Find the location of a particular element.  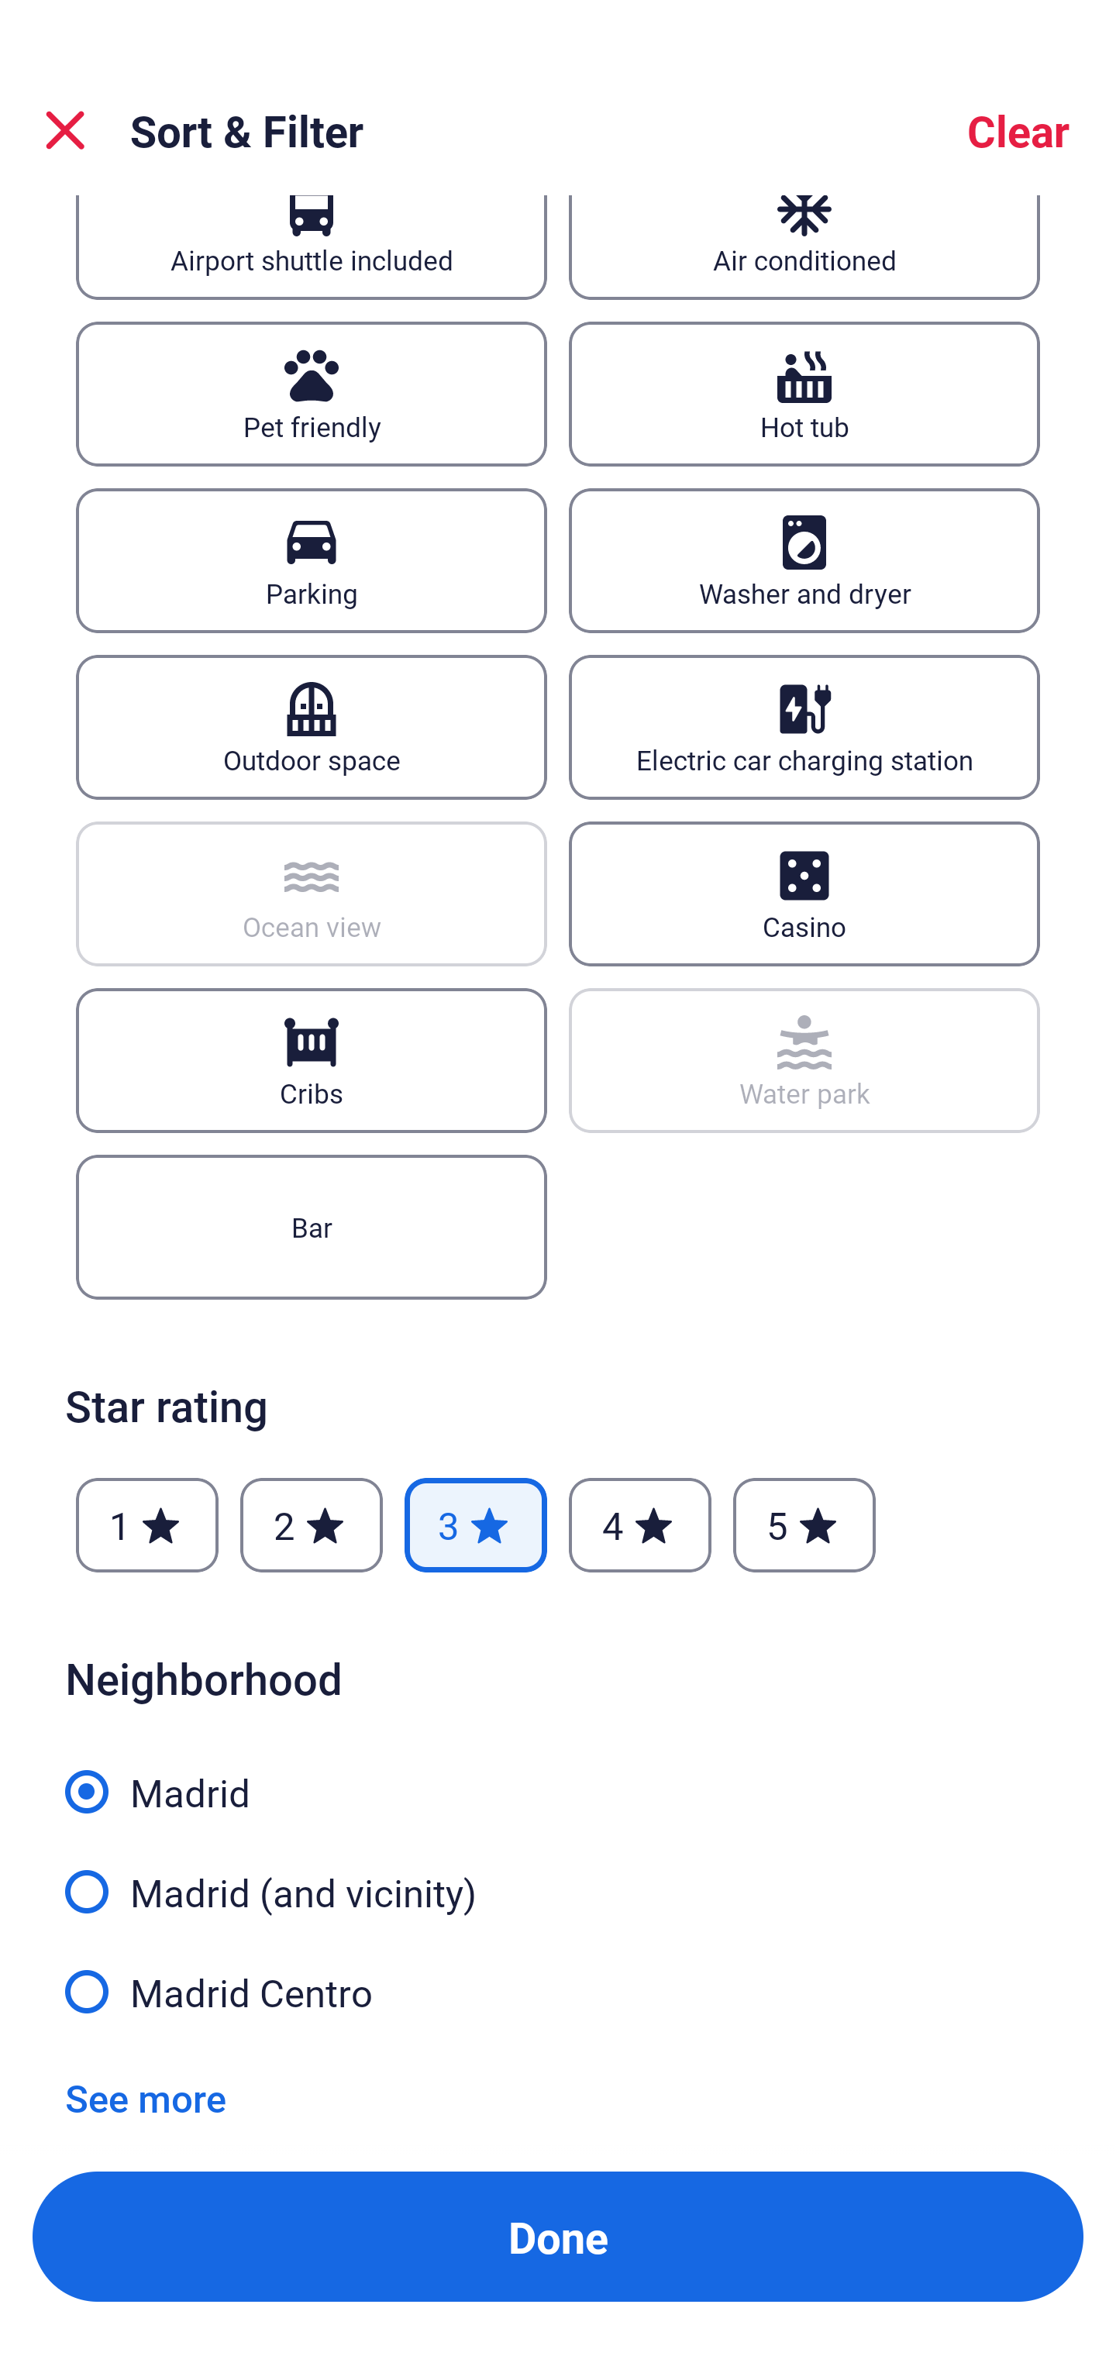

3 is located at coordinates (475, 1525).